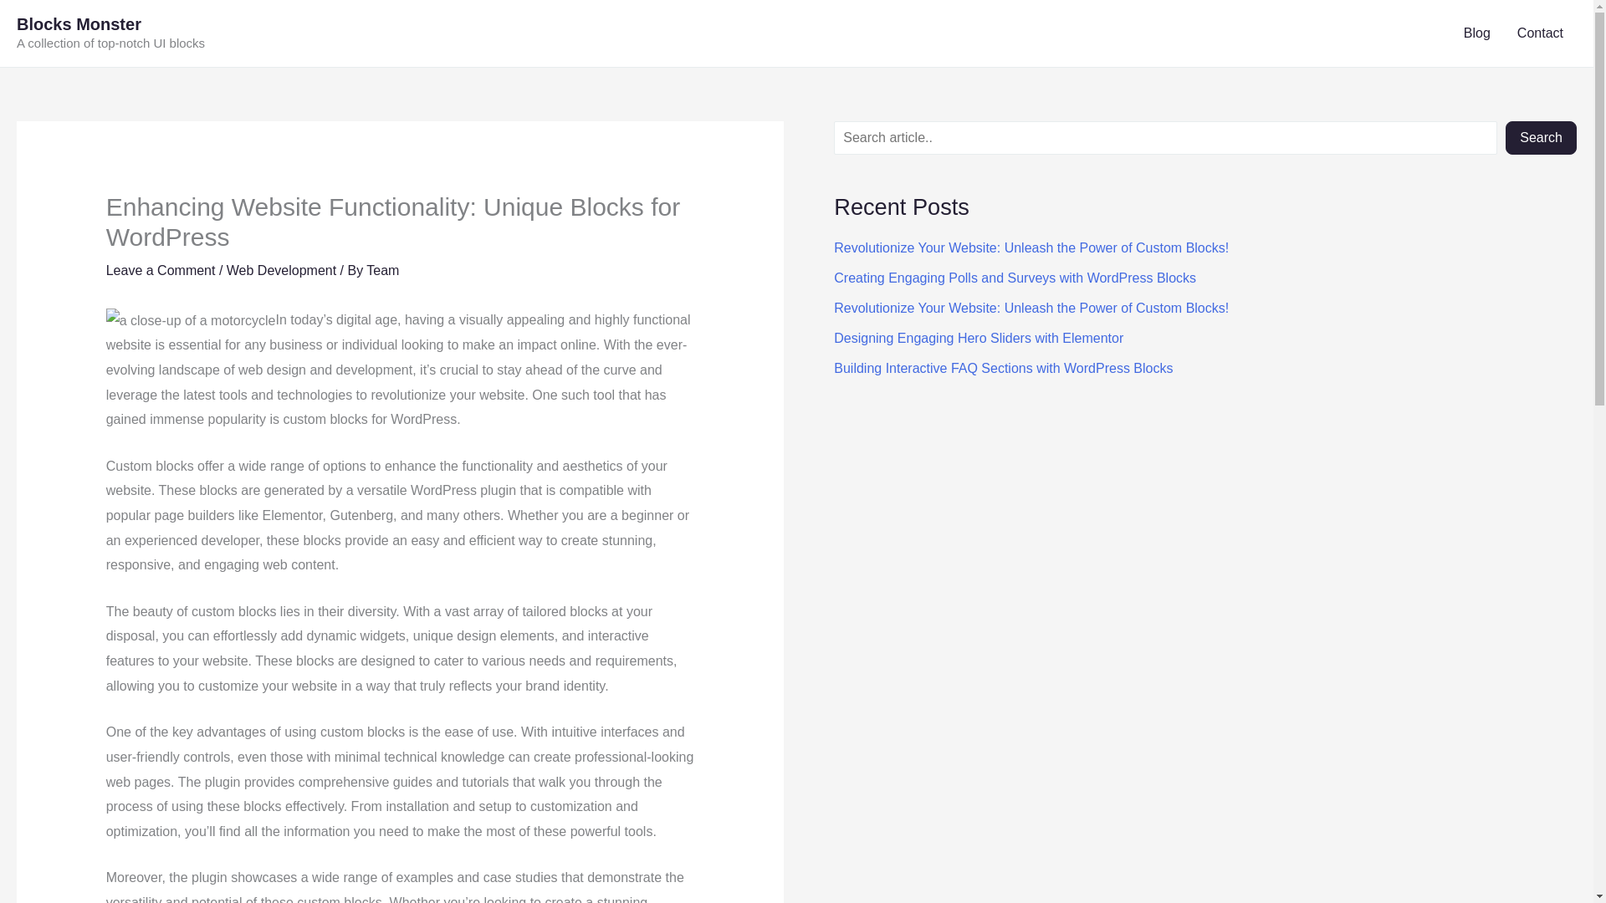  What do you see at coordinates (1002, 368) in the screenshot?
I see `Building Interactive FAQ Sections with WordPress Blocks` at bounding box center [1002, 368].